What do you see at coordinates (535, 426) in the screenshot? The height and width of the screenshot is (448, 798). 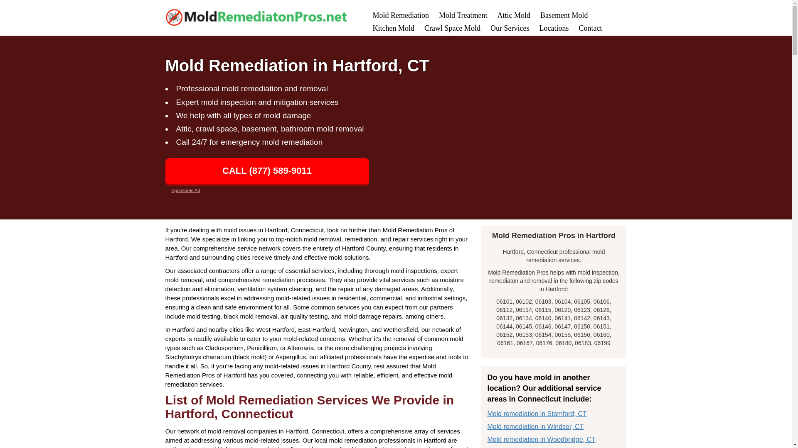 I see `Mold Remediation in Windsor, CT` at bounding box center [535, 426].